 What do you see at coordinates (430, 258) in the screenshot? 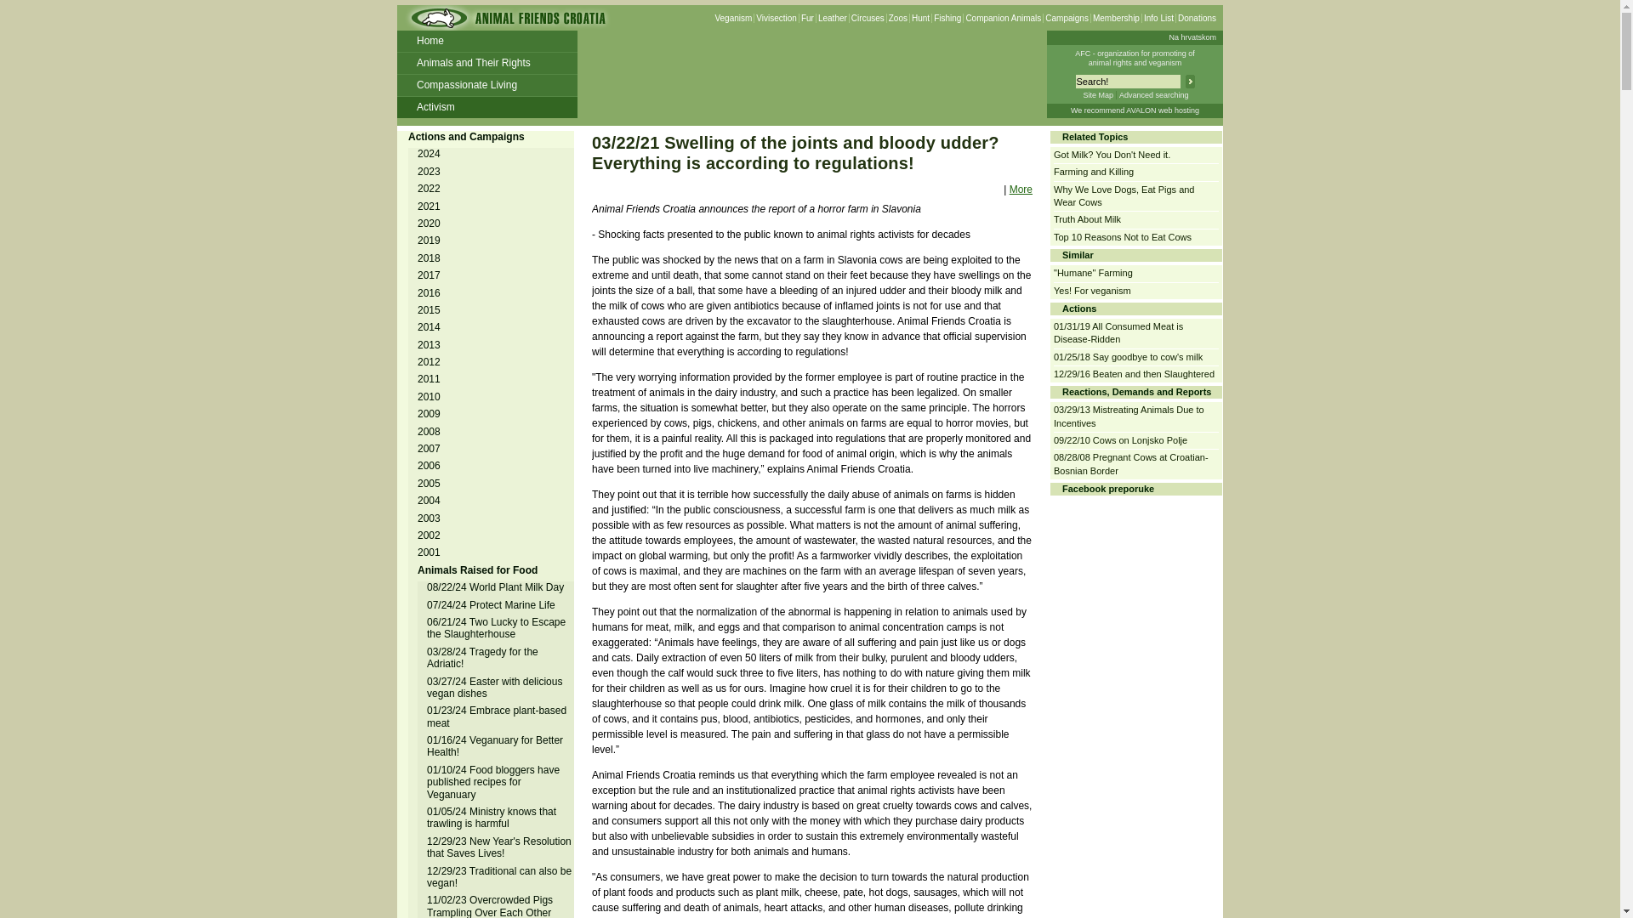
I see `2018` at bounding box center [430, 258].